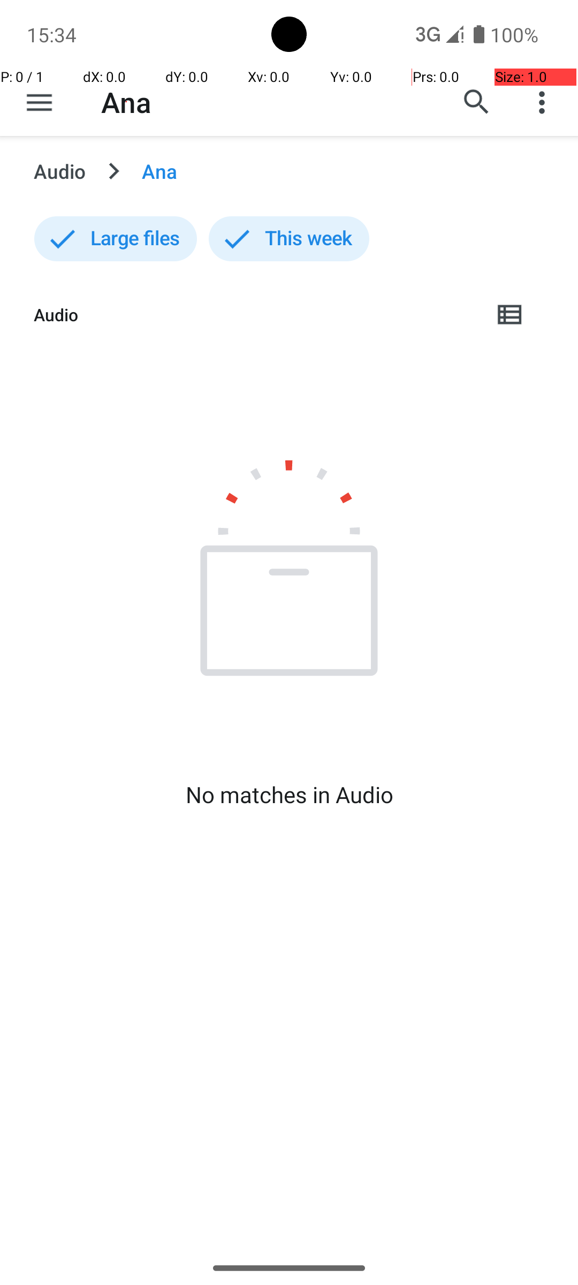  Describe the element at coordinates (126, 102) in the screenshot. I see `Ana` at that location.